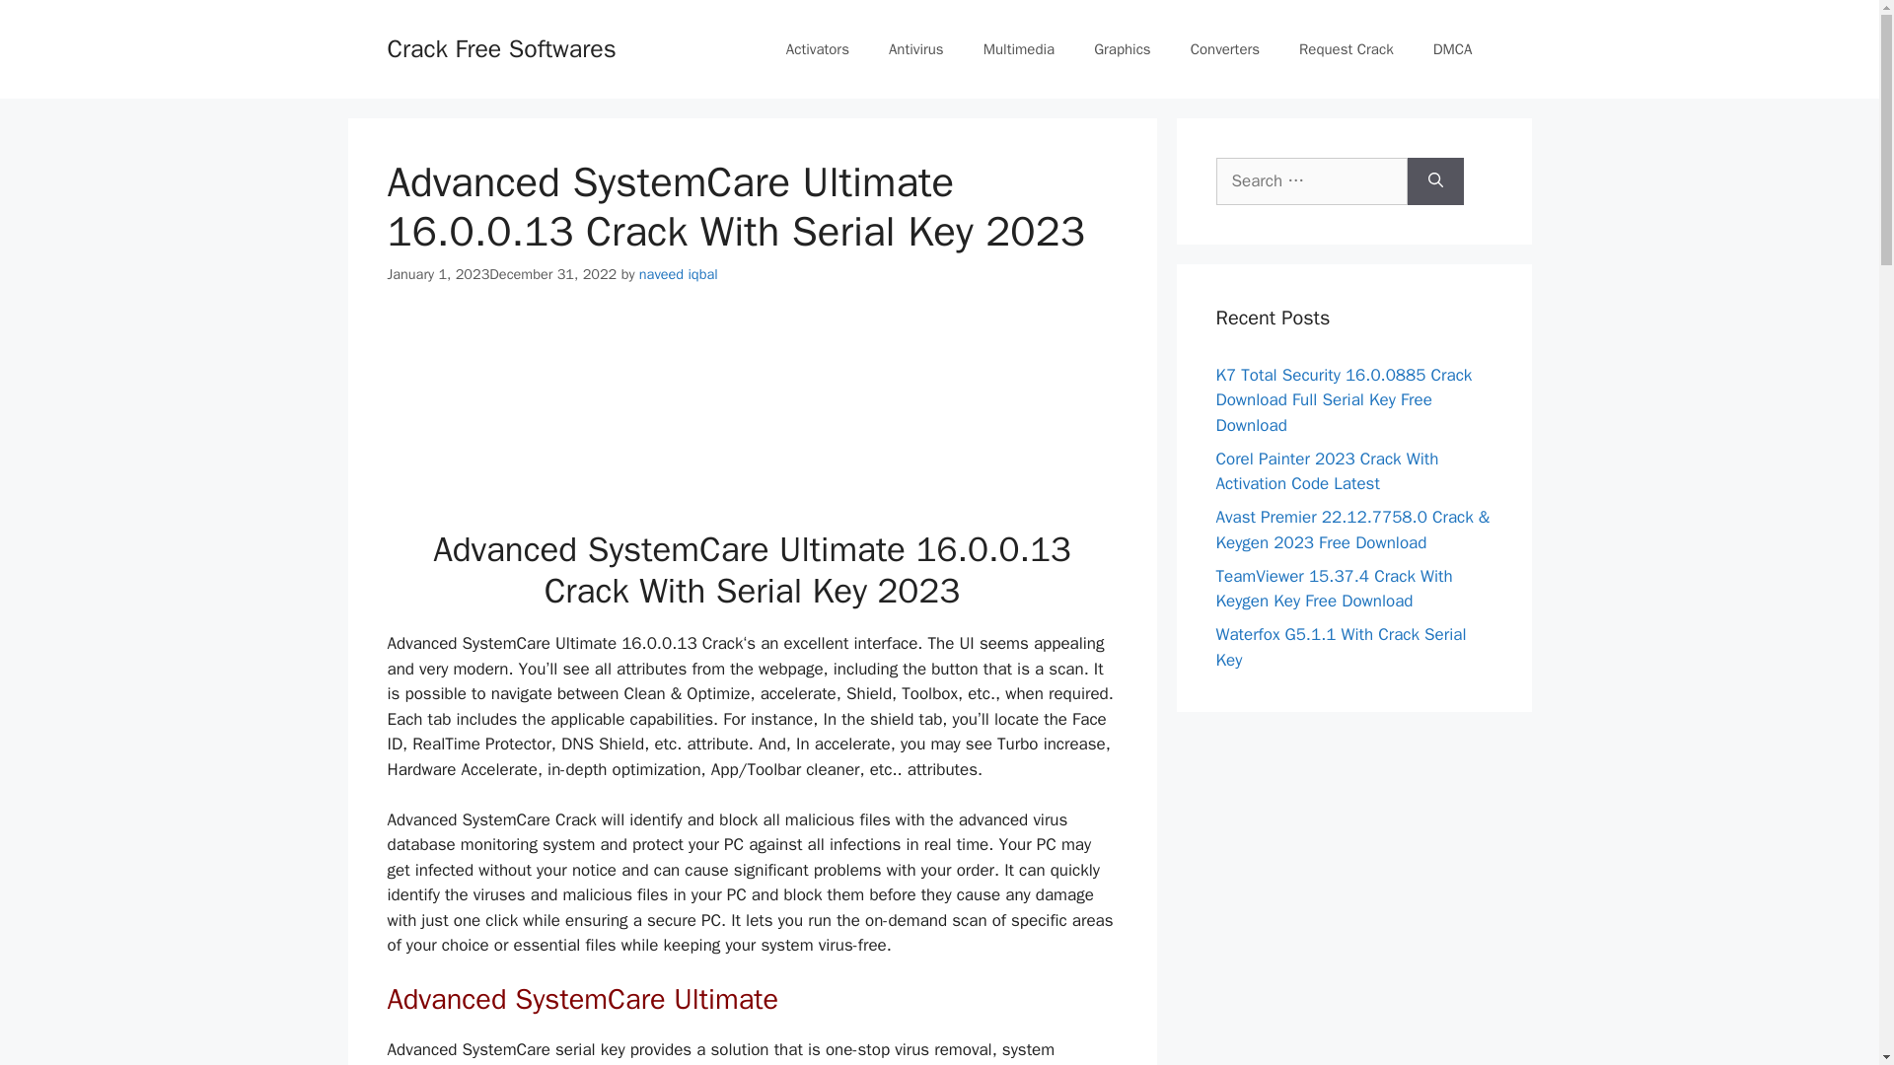 This screenshot has height=1065, width=1894. I want to click on TeamViewer 15.37.4 Crack With Keygen Key Free Download, so click(1334, 589).